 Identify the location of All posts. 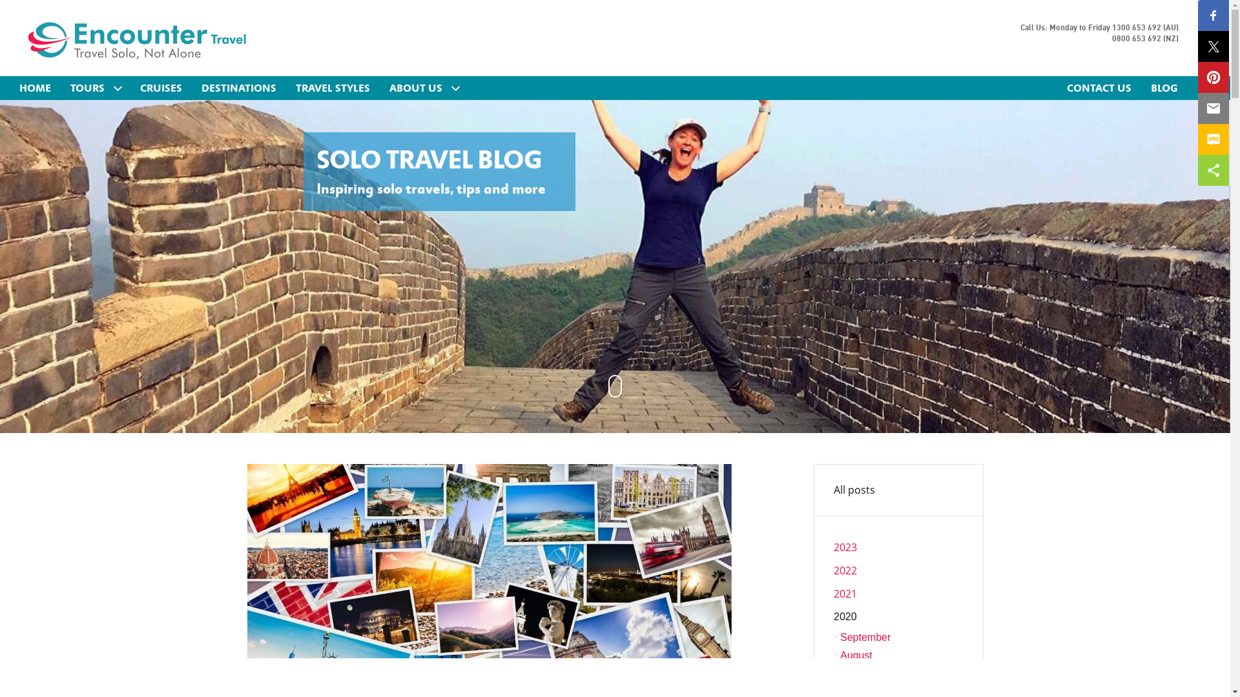
(899, 490).